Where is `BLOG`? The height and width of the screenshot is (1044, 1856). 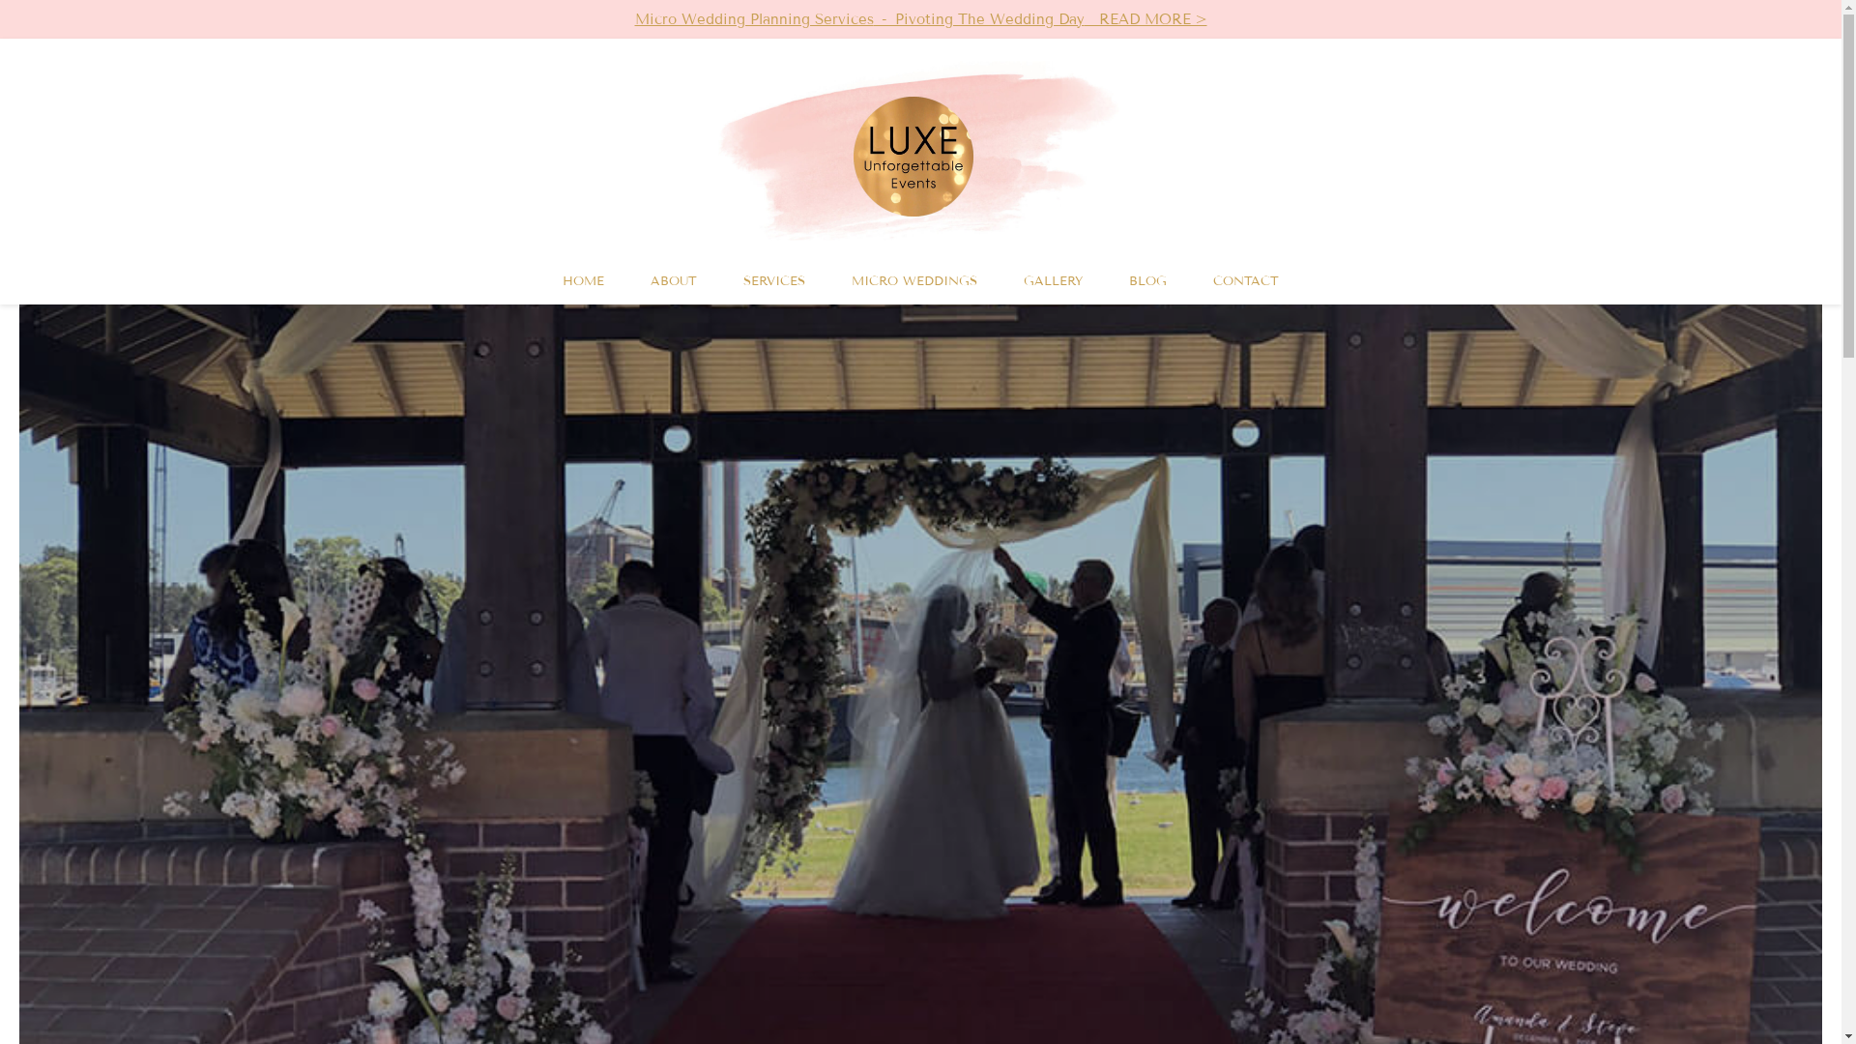
BLOG is located at coordinates (1148, 282).